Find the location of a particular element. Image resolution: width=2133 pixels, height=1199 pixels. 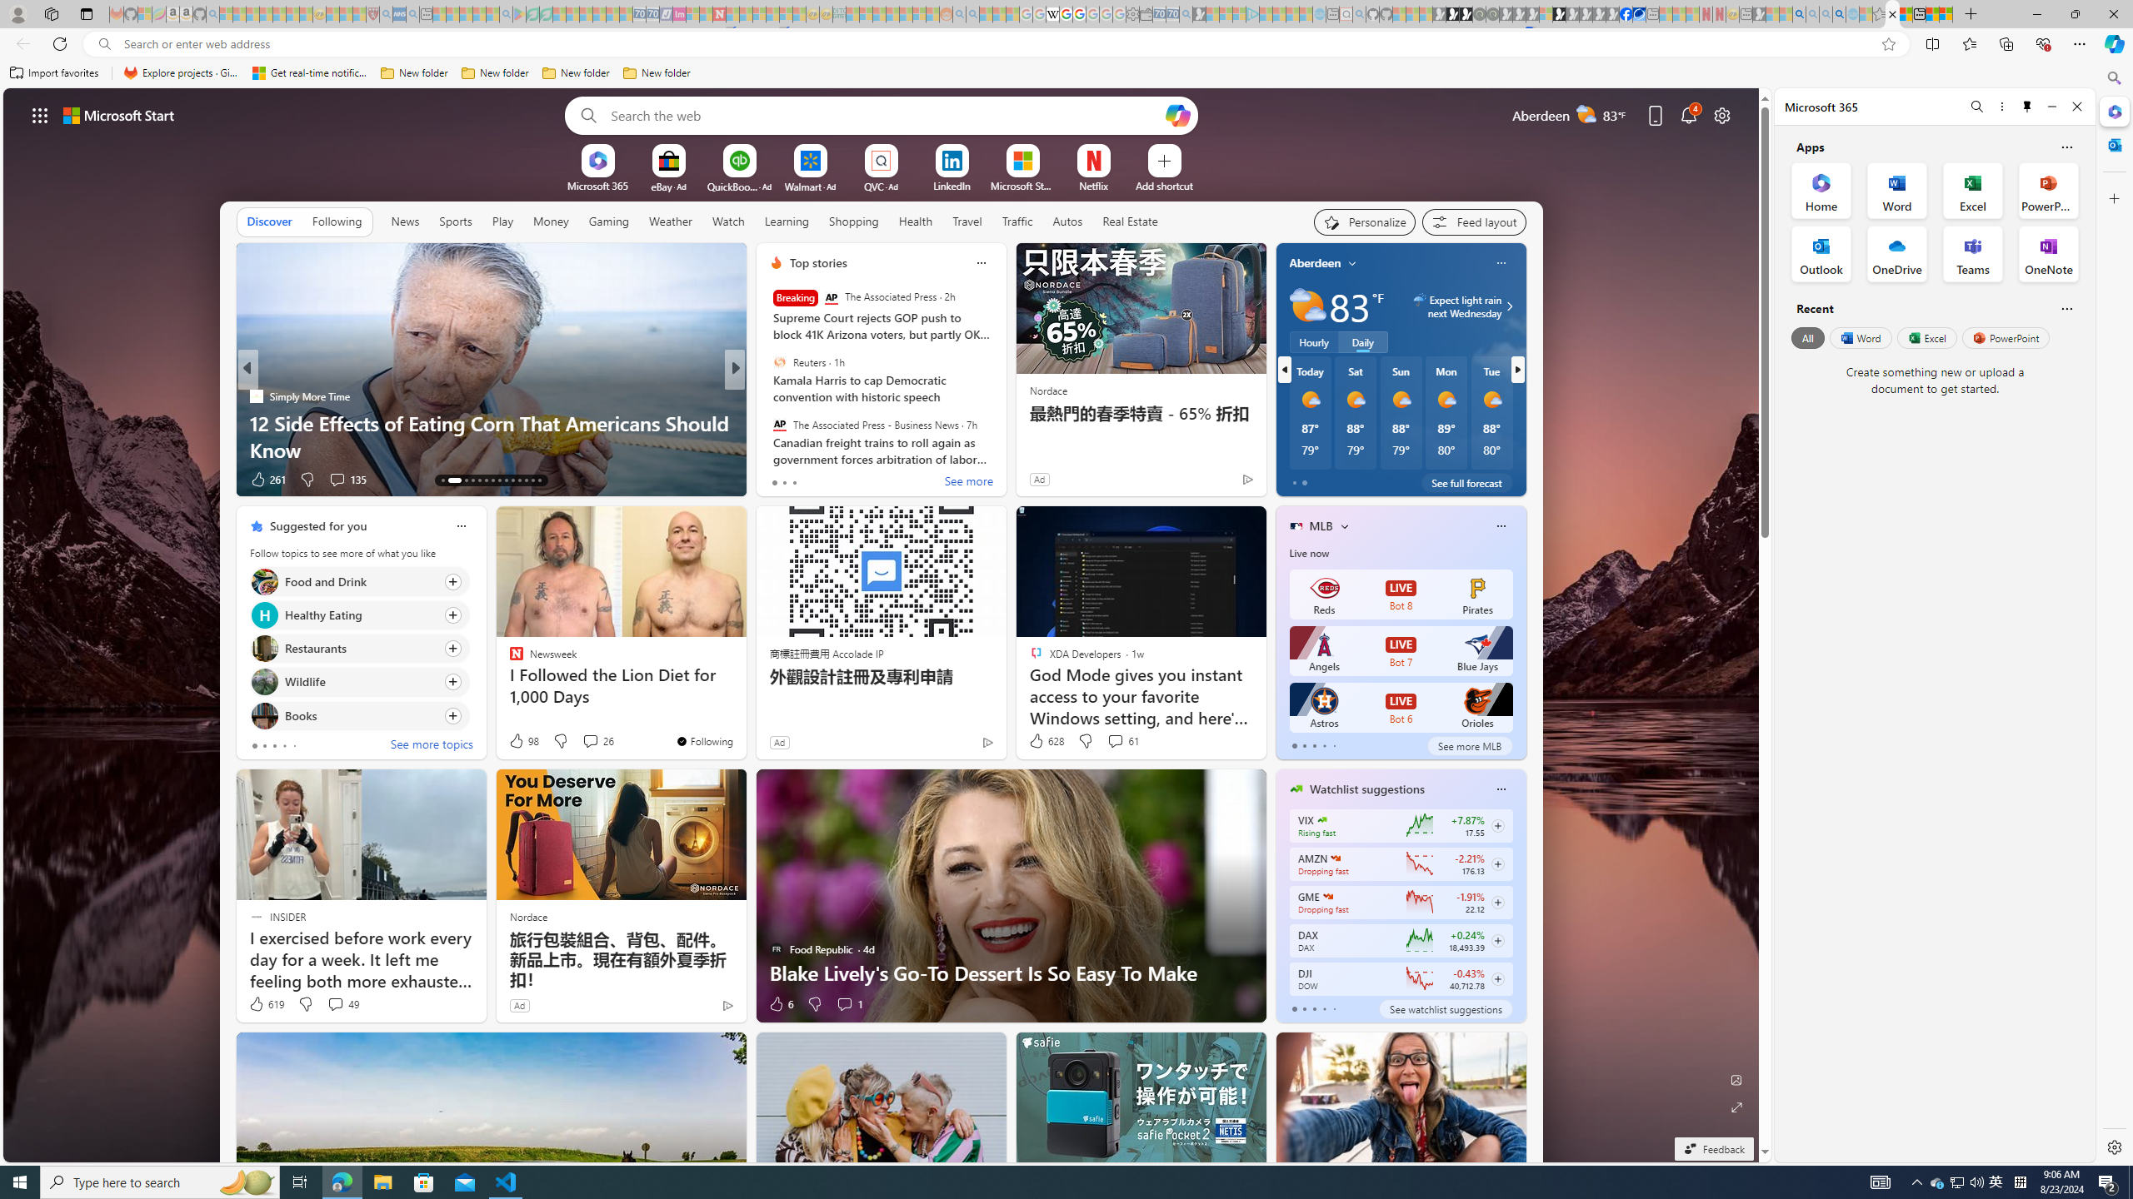

Cheap Hotels - Save70.com - Sleeping is located at coordinates (652, 14).